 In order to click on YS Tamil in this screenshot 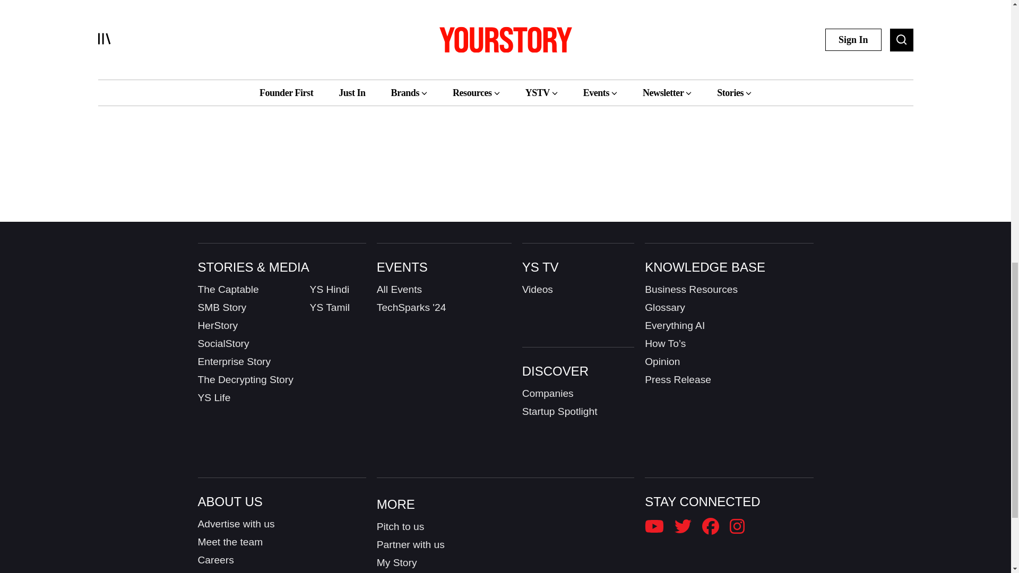, I will do `click(329, 308)`.